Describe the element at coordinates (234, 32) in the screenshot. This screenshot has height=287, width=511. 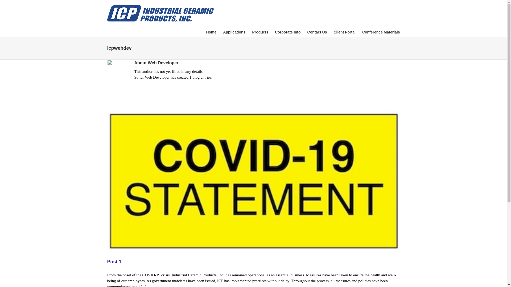
I see `Applications` at that location.